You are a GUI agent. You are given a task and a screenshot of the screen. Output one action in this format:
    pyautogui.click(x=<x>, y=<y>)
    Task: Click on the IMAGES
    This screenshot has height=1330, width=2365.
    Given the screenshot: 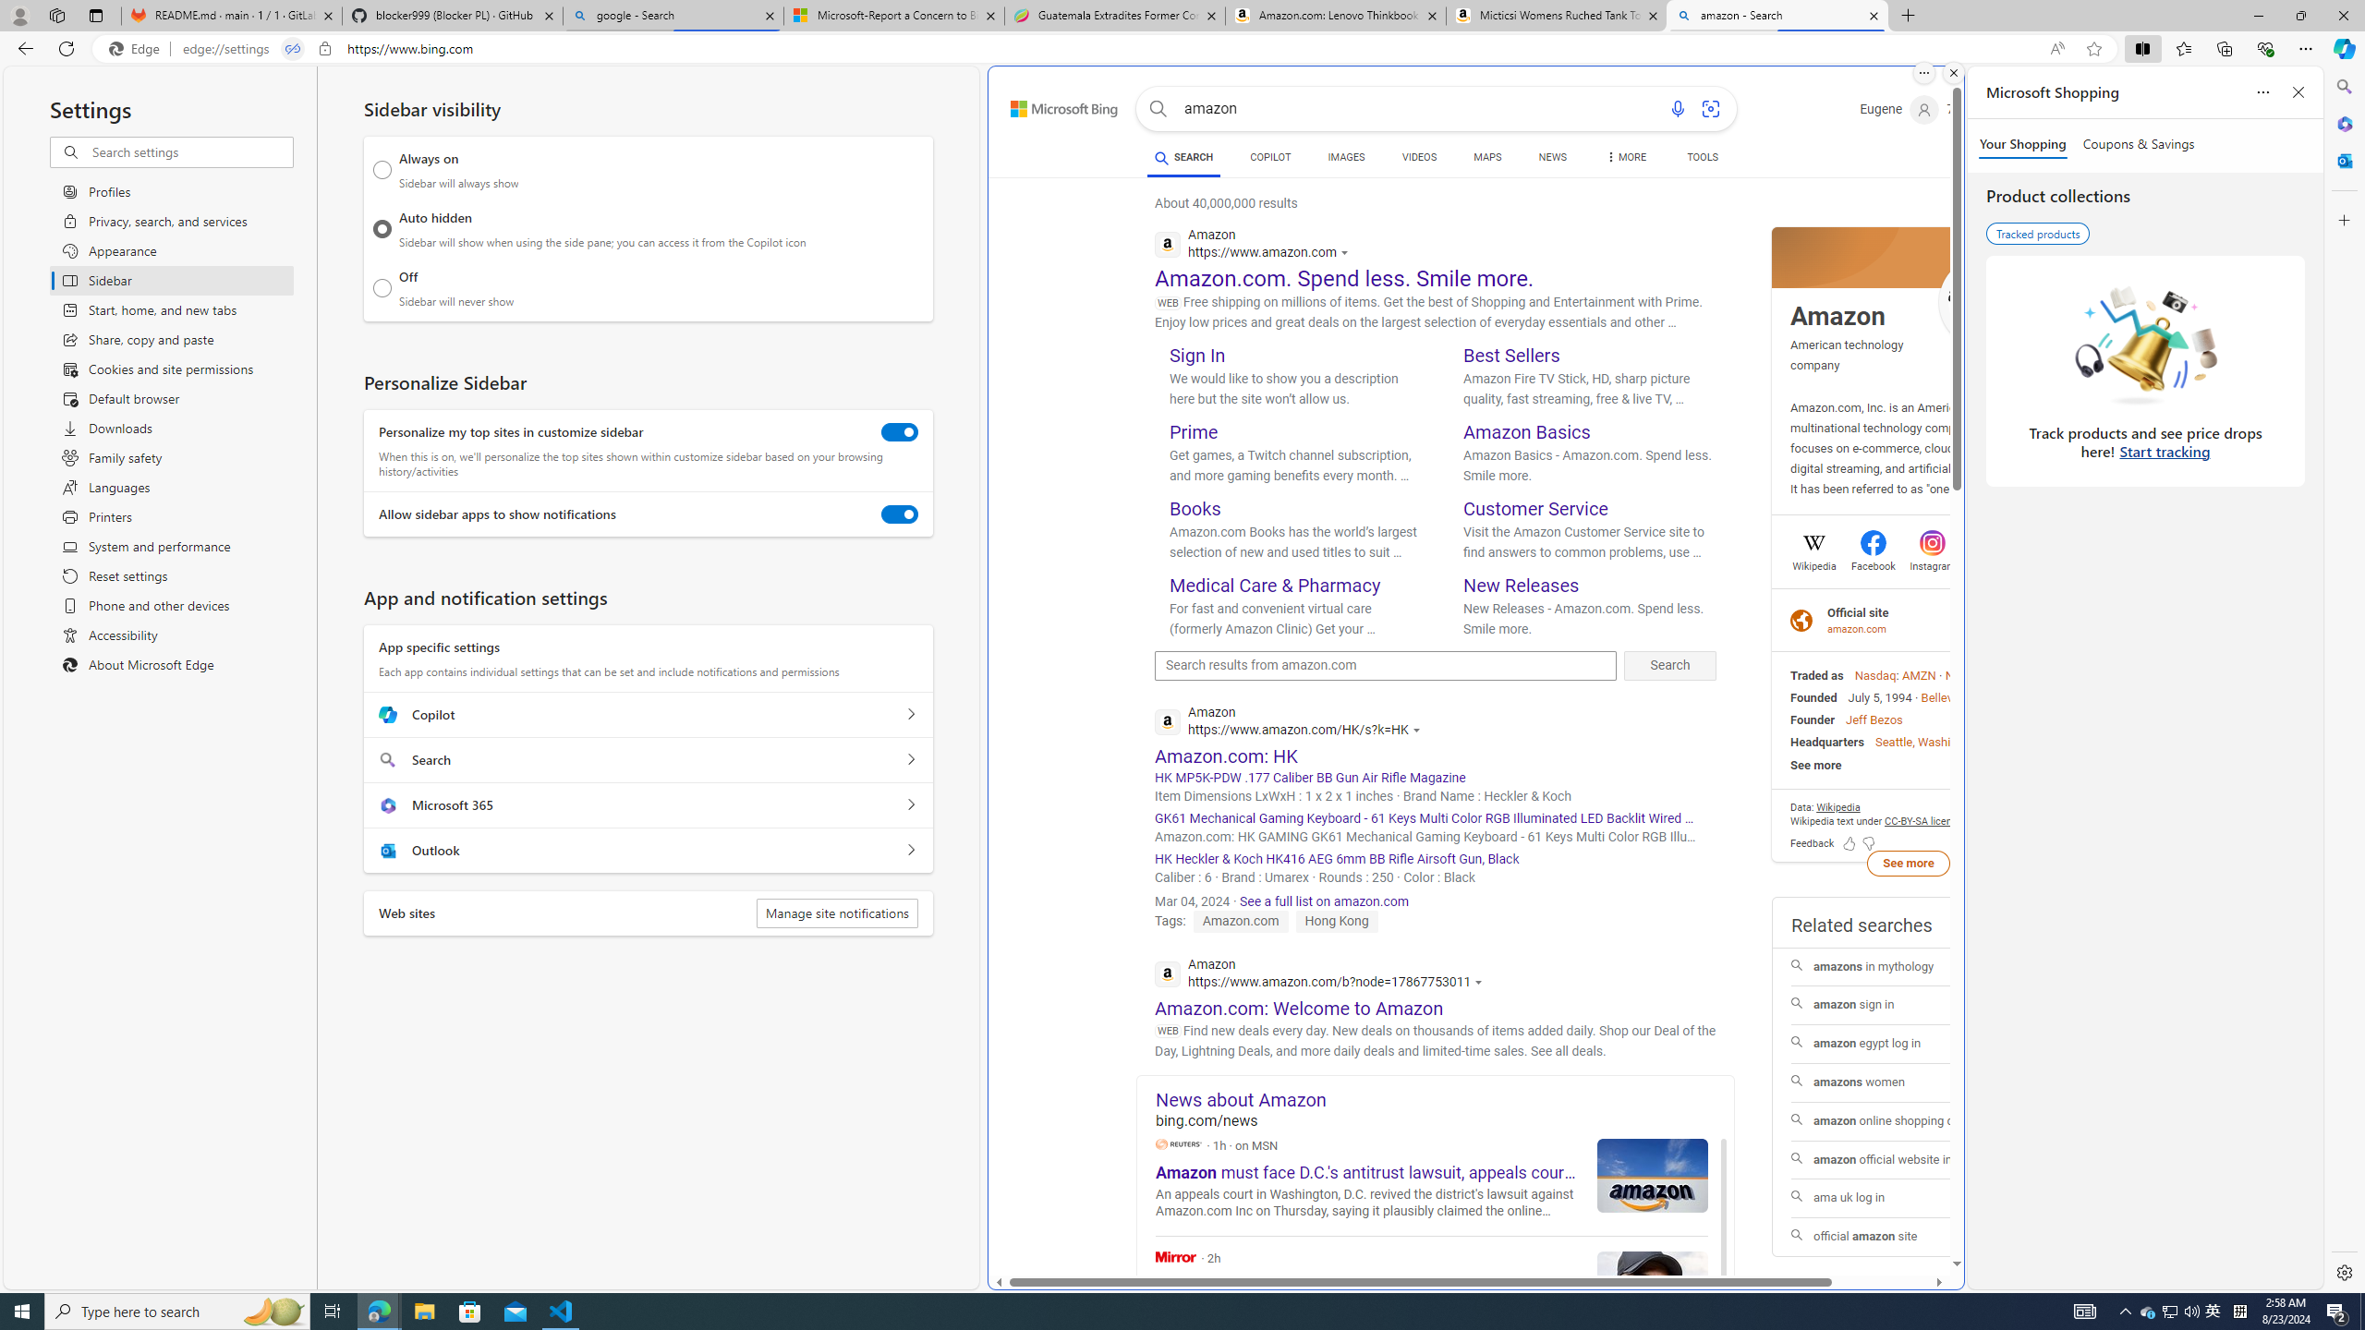 What is the action you would take?
    pyautogui.click(x=1345, y=160)
    